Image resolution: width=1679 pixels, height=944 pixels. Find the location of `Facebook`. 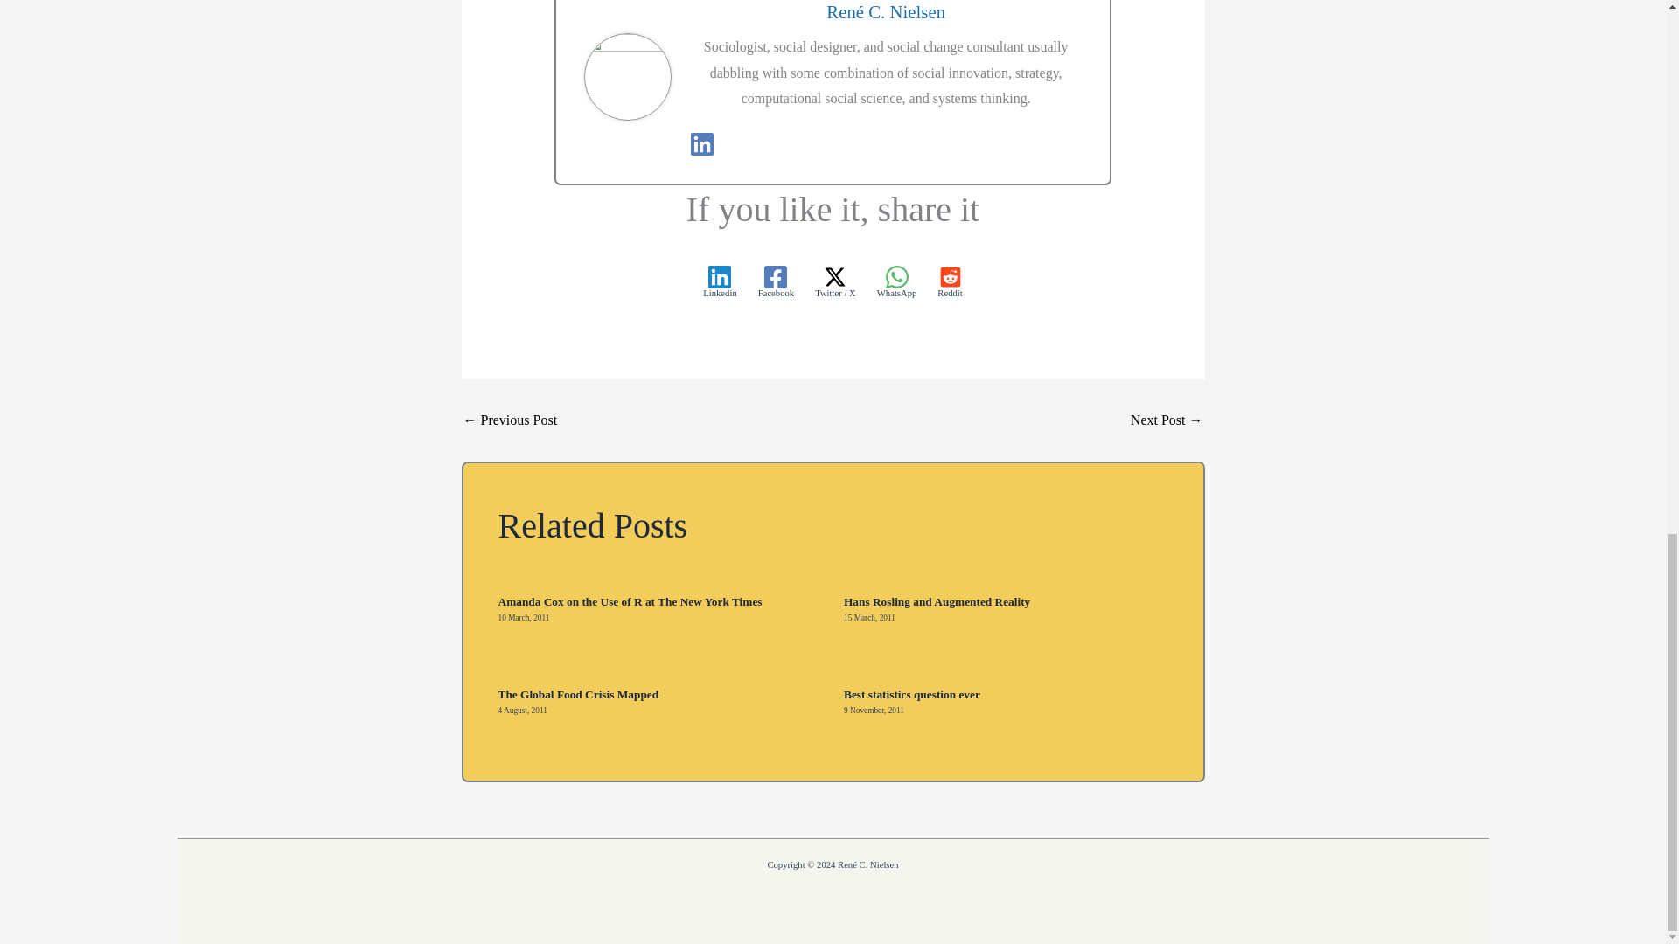

Facebook is located at coordinates (777, 281).